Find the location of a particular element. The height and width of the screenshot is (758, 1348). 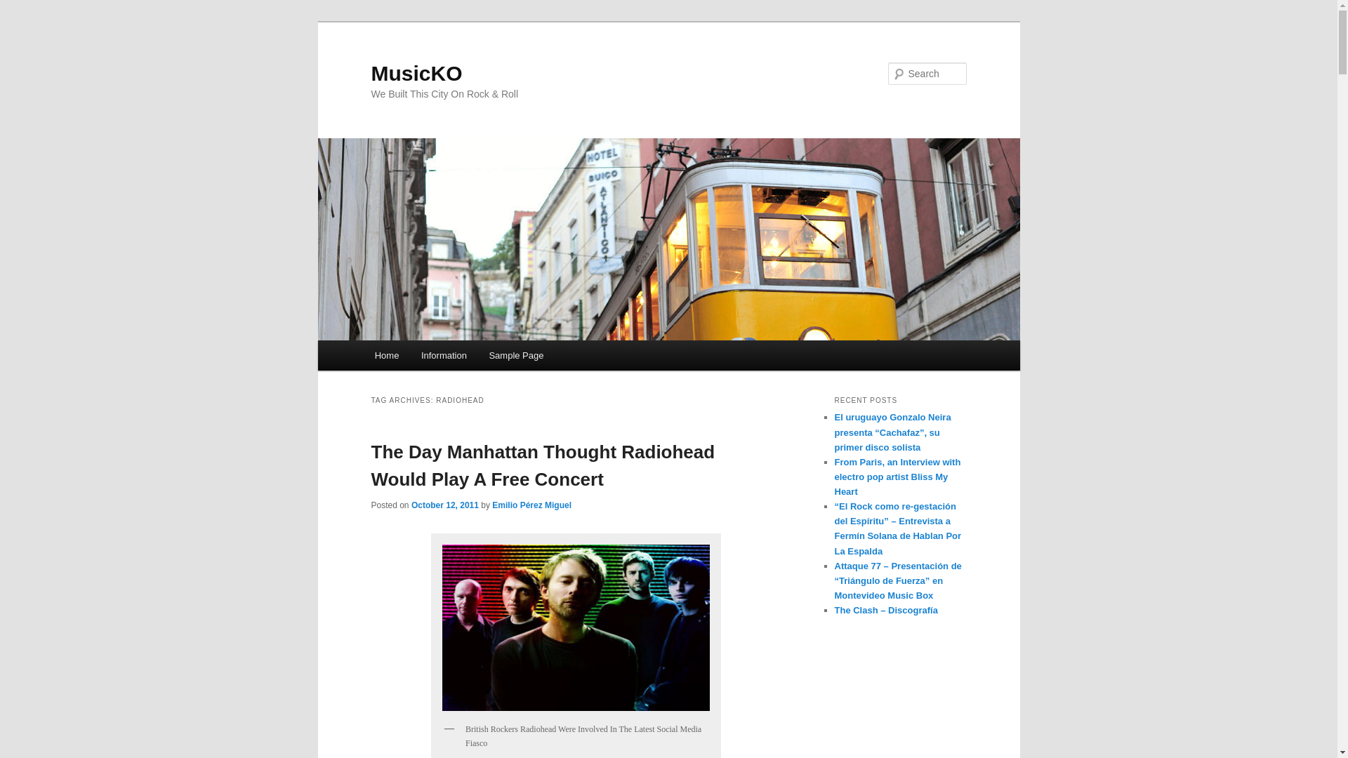

Search is located at coordinates (22, 8).